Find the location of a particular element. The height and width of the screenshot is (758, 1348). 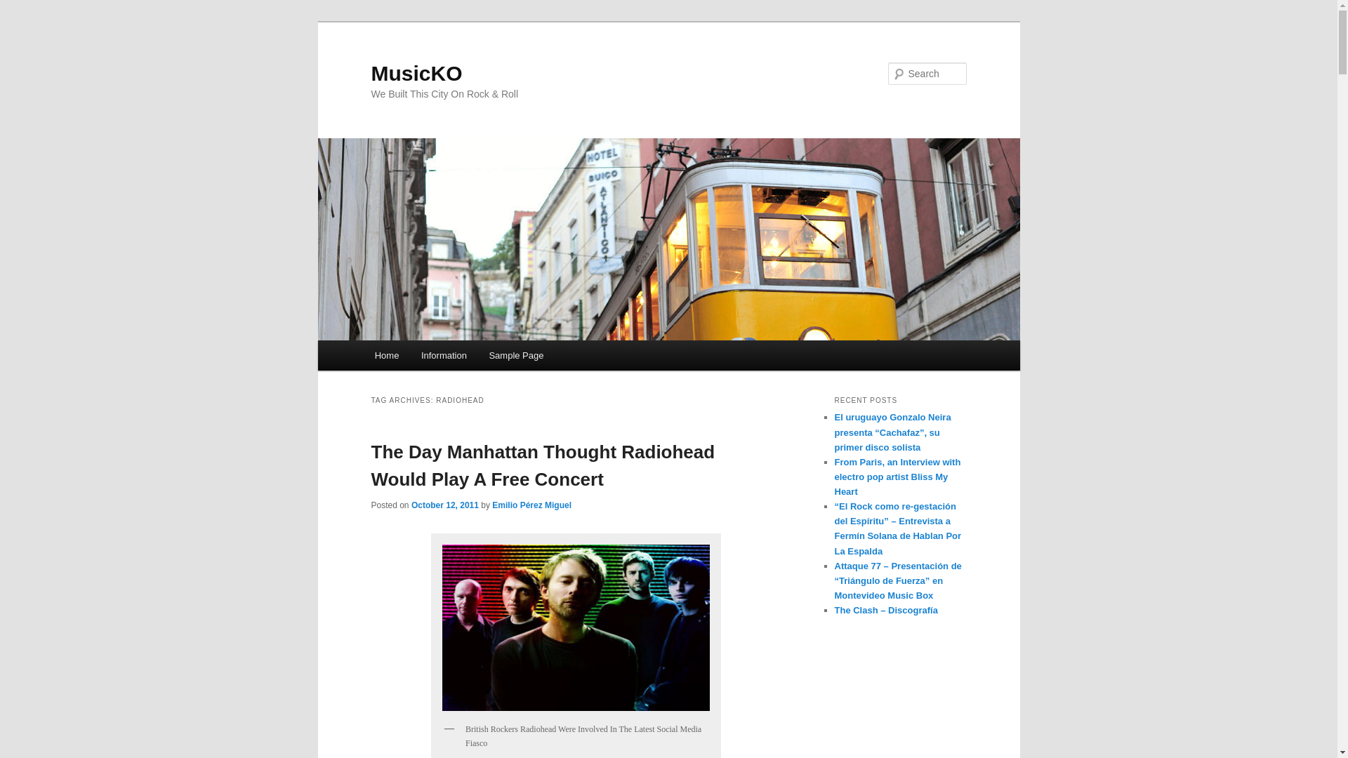

Search is located at coordinates (22, 8).